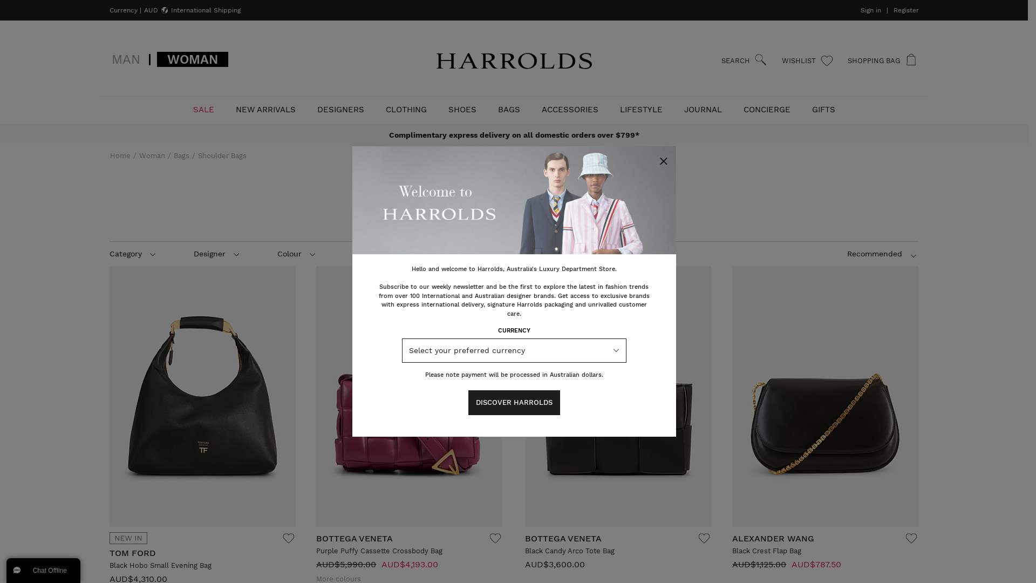  I want to click on Black Crest Flap Bag, so click(767, 551).